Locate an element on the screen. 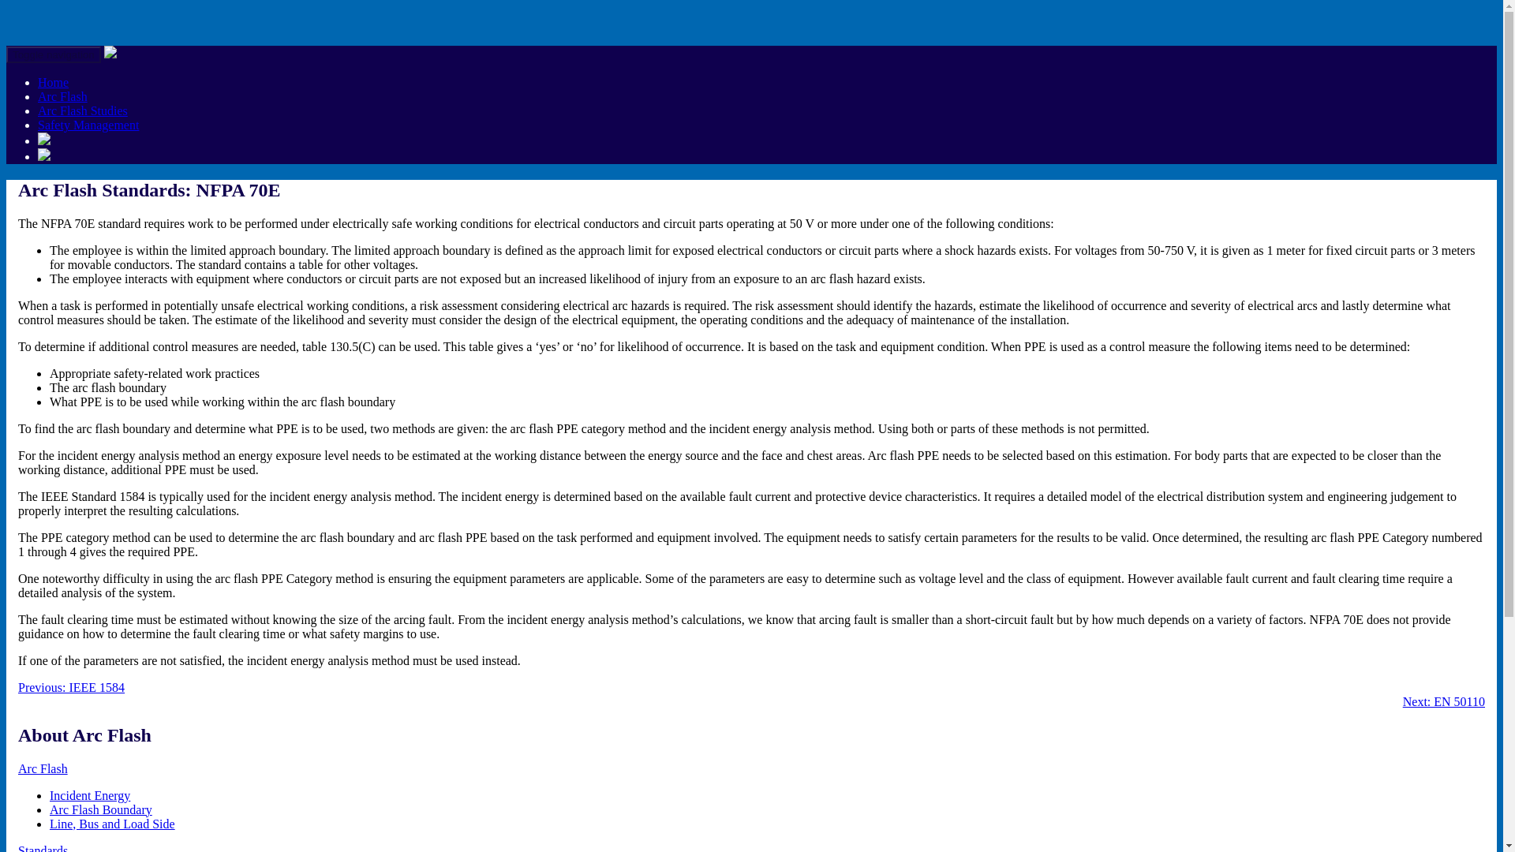 This screenshot has width=1515, height=852. Arc Flash Studies is located at coordinates (82, 110).